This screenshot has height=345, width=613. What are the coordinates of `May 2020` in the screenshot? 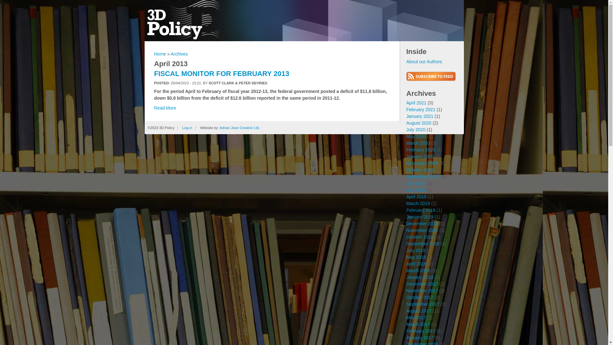 It's located at (416, 136).